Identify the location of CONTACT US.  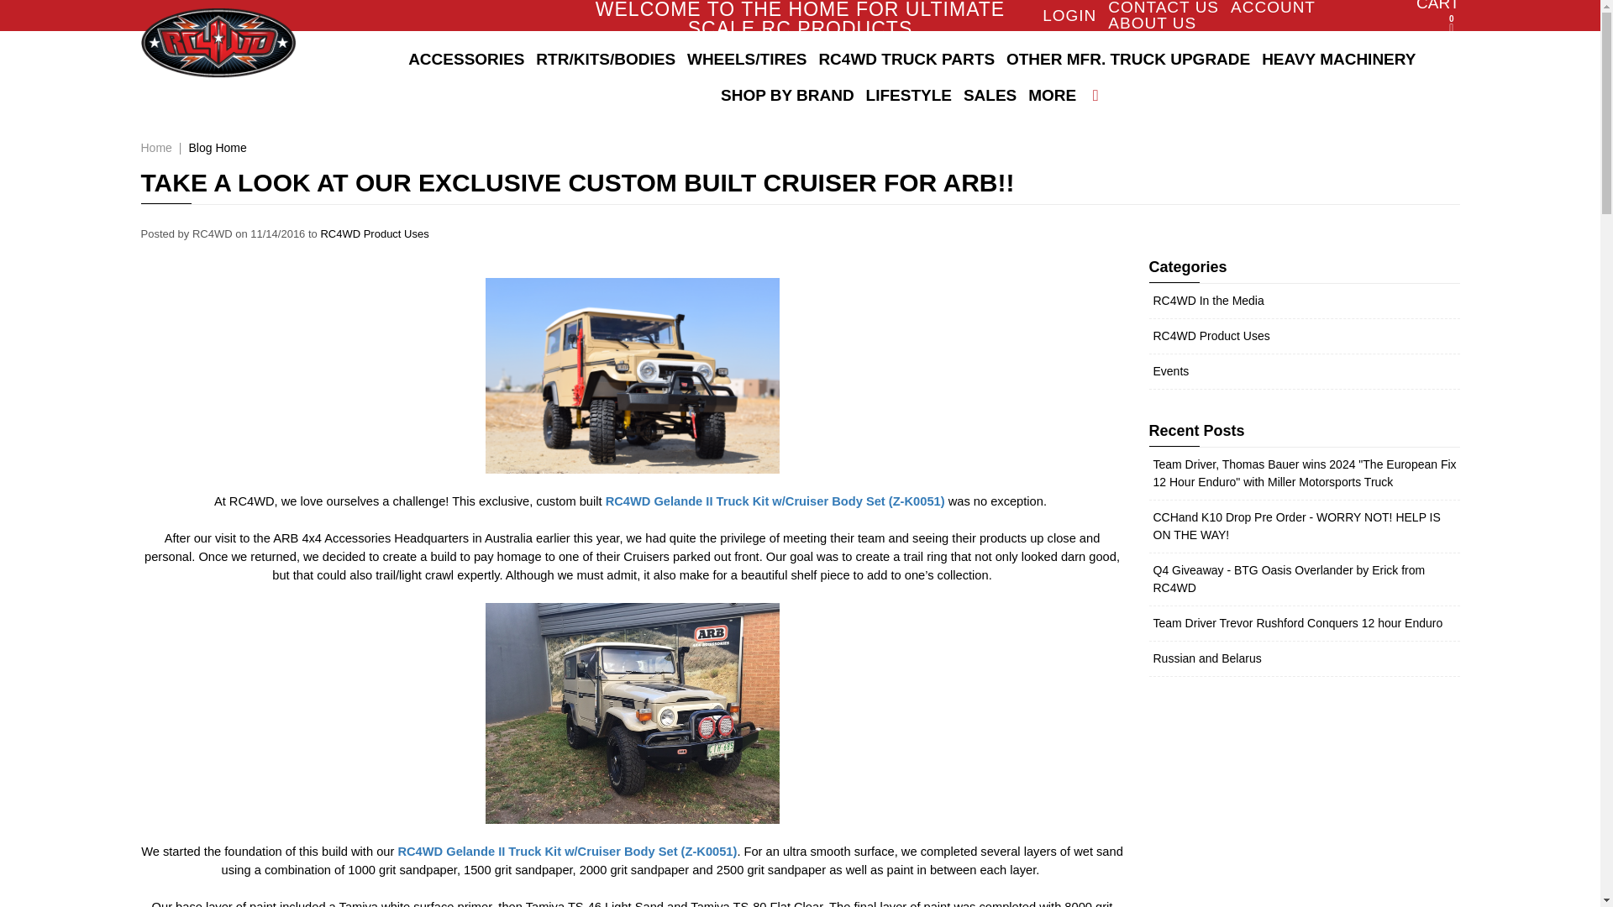
(1164, 8).